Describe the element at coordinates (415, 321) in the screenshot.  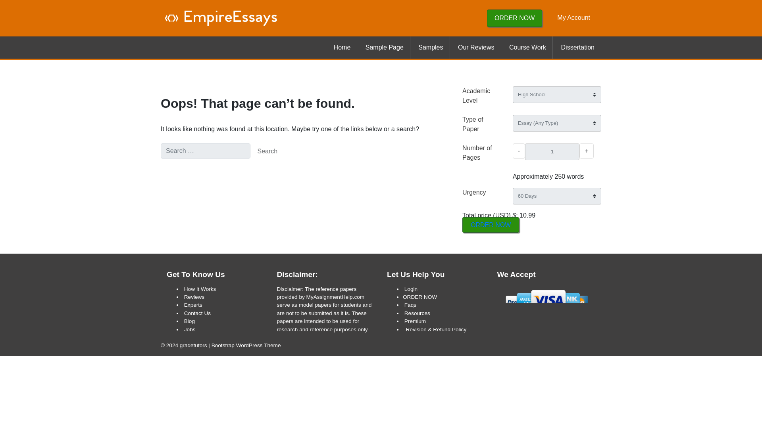
I see `Premium` at that location.